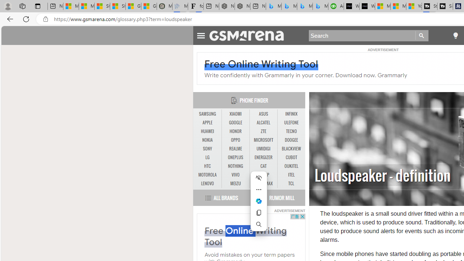 The image size is (464, 261). Describe the element at coordinates (429, 7) in the screenshot. I see `Streaming Coverage | T3` at that location.